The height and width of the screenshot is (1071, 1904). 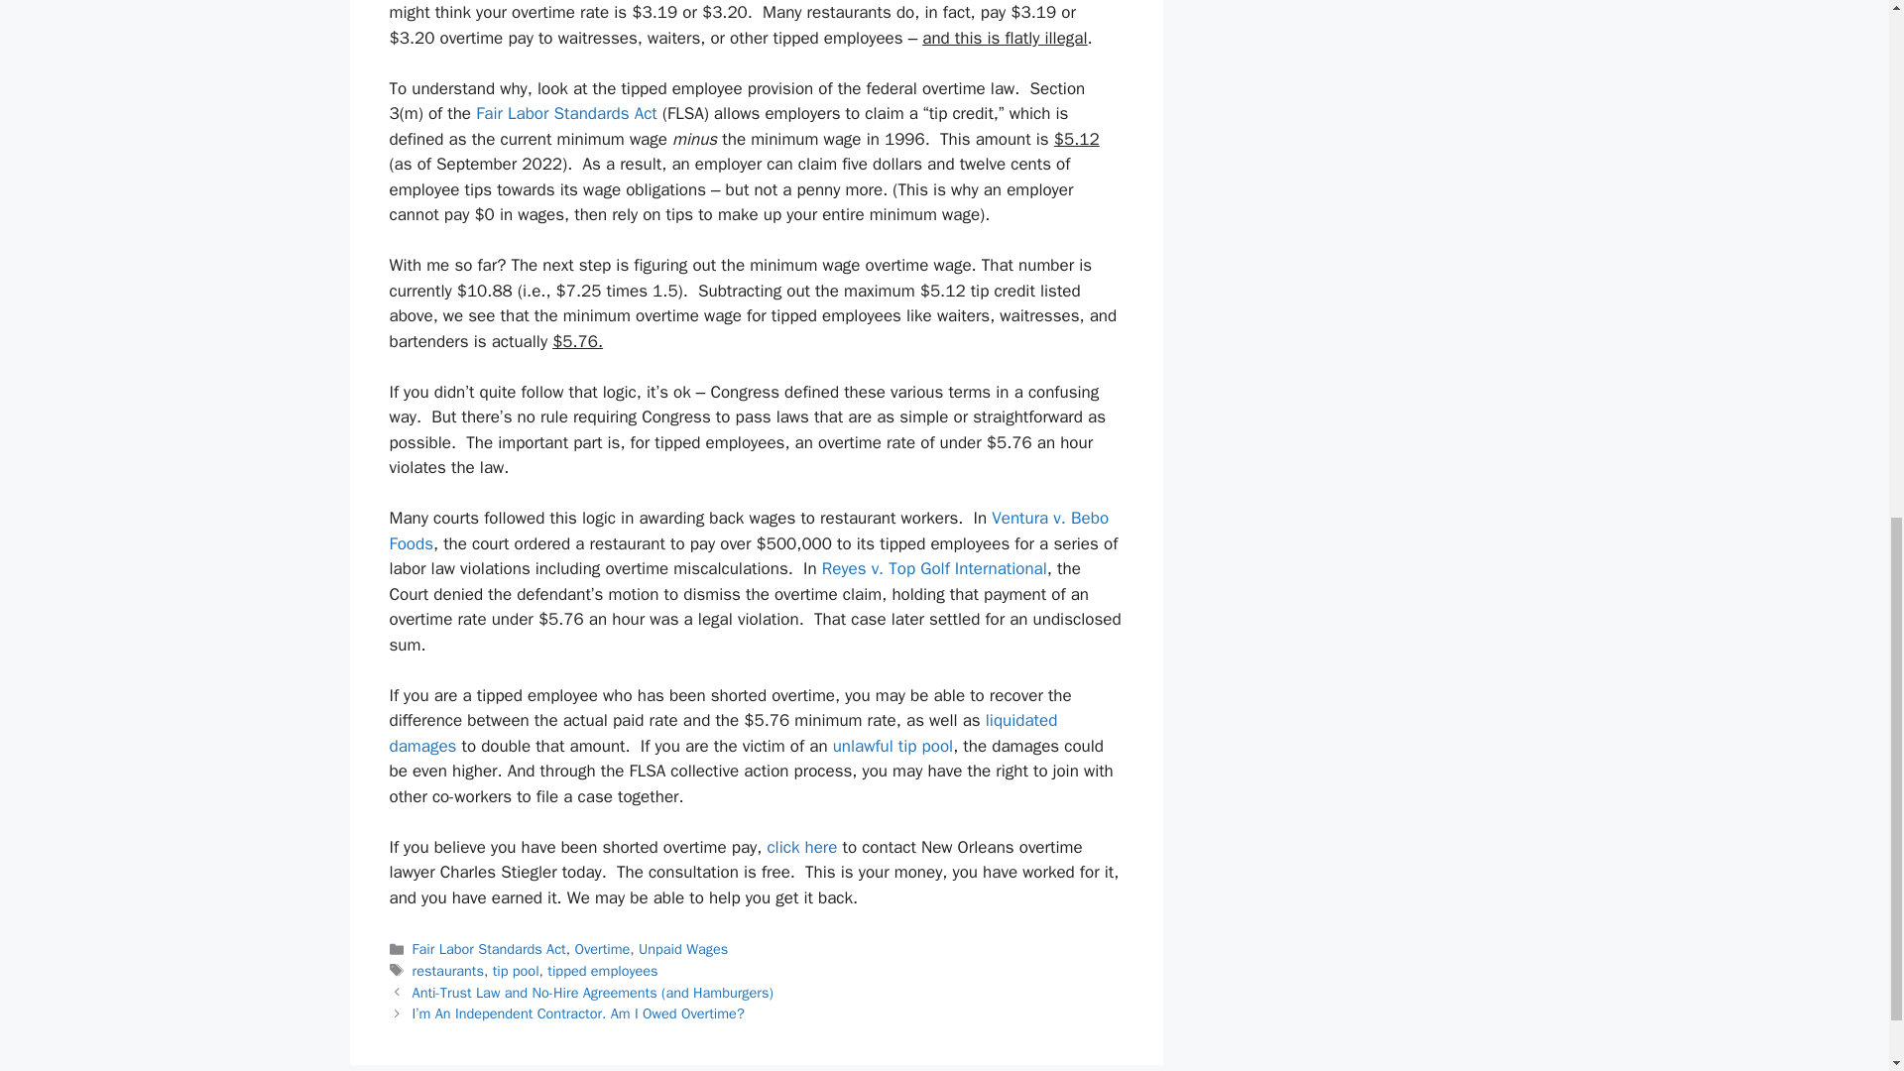 What do you see at coordinates (602, 948) in the screenshot?
I see `Overtime` at bounding box center [602, 948].